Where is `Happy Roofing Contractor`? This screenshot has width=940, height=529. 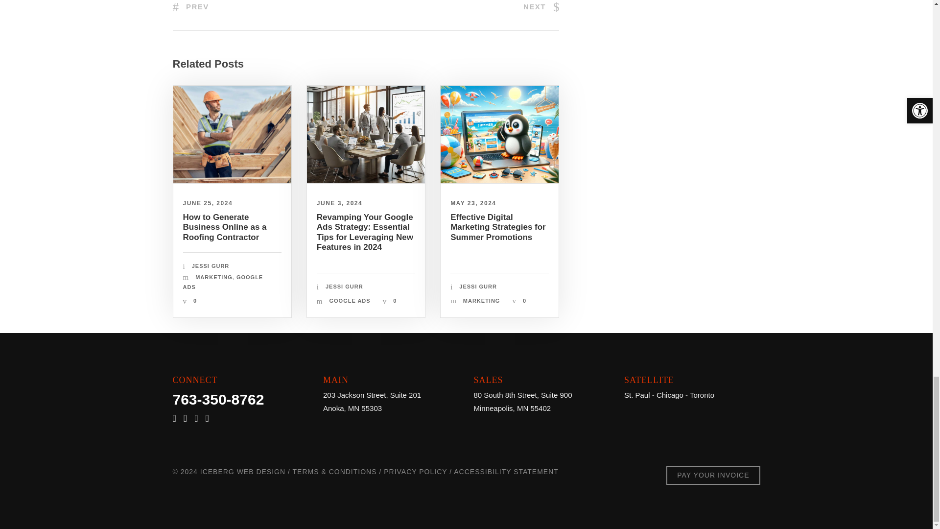 Happy Roofing Contractor is located at coordinates (232, 134).